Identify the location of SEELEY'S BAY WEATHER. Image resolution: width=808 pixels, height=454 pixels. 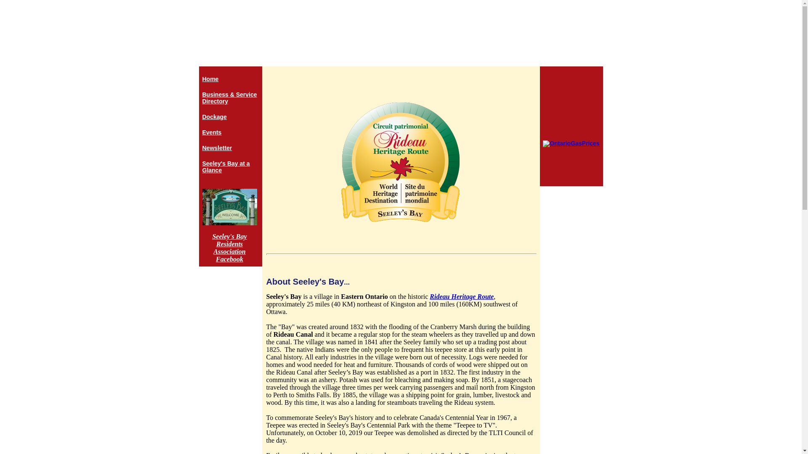
(571, 100).